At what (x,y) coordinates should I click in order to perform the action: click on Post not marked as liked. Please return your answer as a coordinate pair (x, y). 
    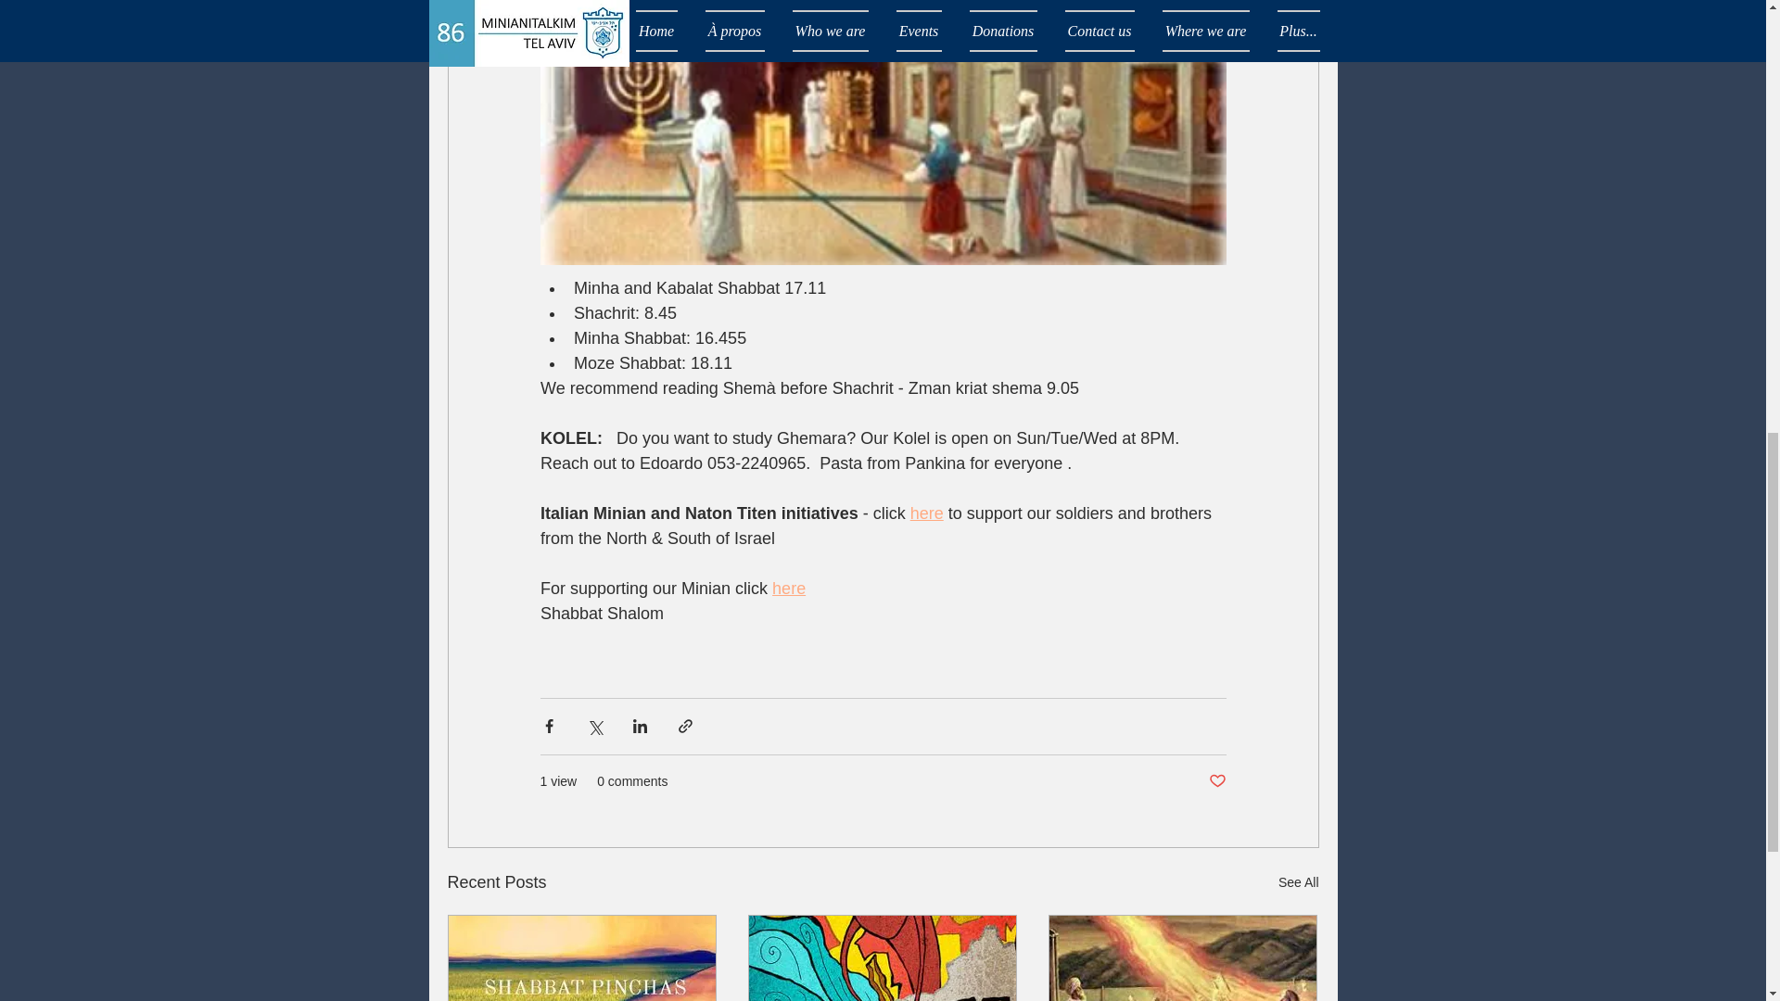
    Looking at the image, I should click on (1216, 781).